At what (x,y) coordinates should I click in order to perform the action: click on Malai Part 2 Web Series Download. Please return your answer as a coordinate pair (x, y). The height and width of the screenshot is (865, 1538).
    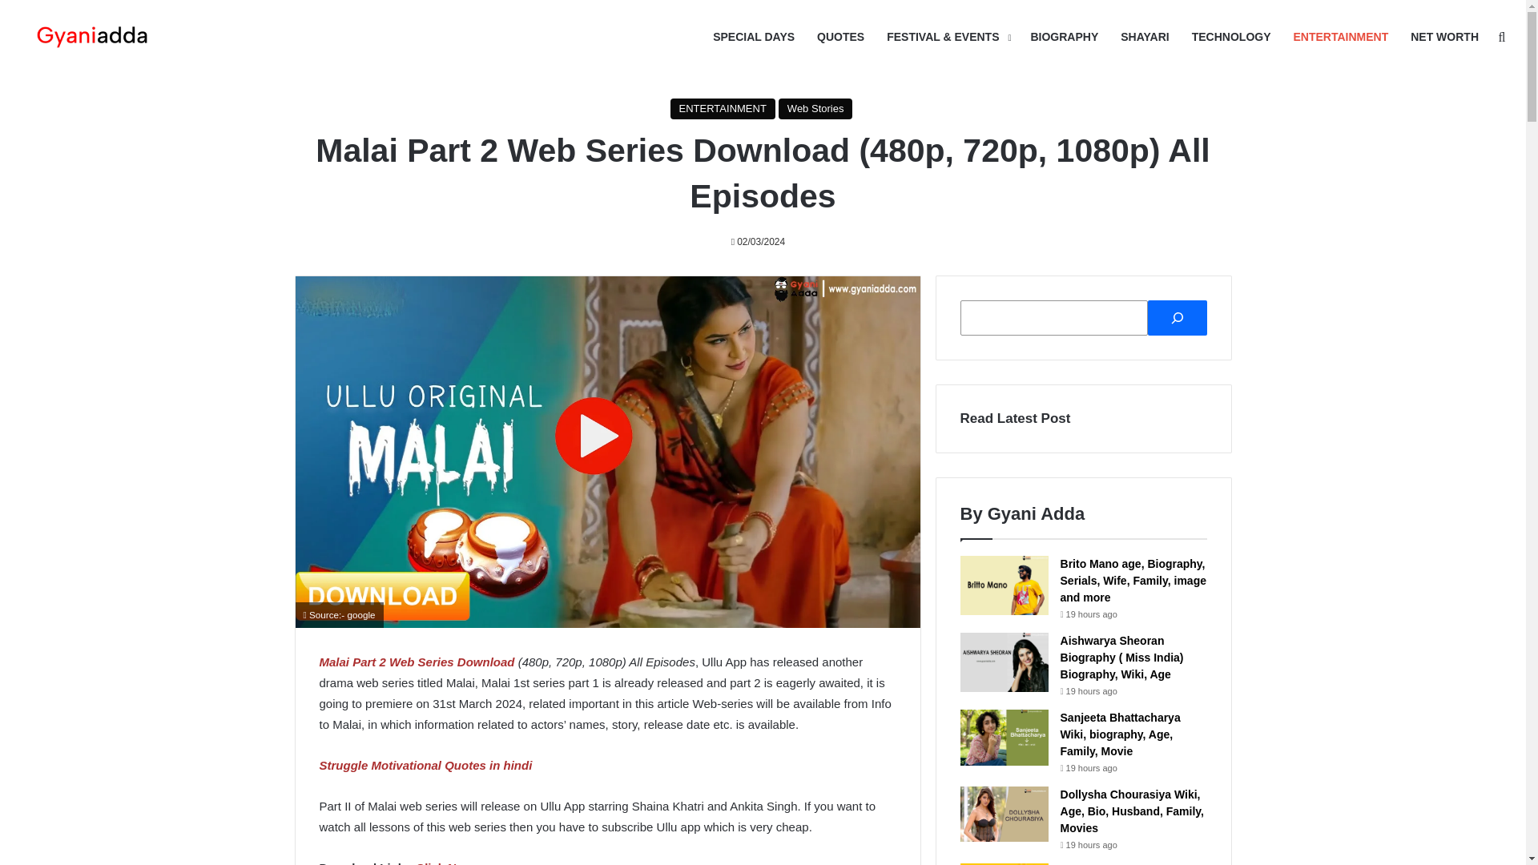
    Looking at the image, I should click on (416, 662).